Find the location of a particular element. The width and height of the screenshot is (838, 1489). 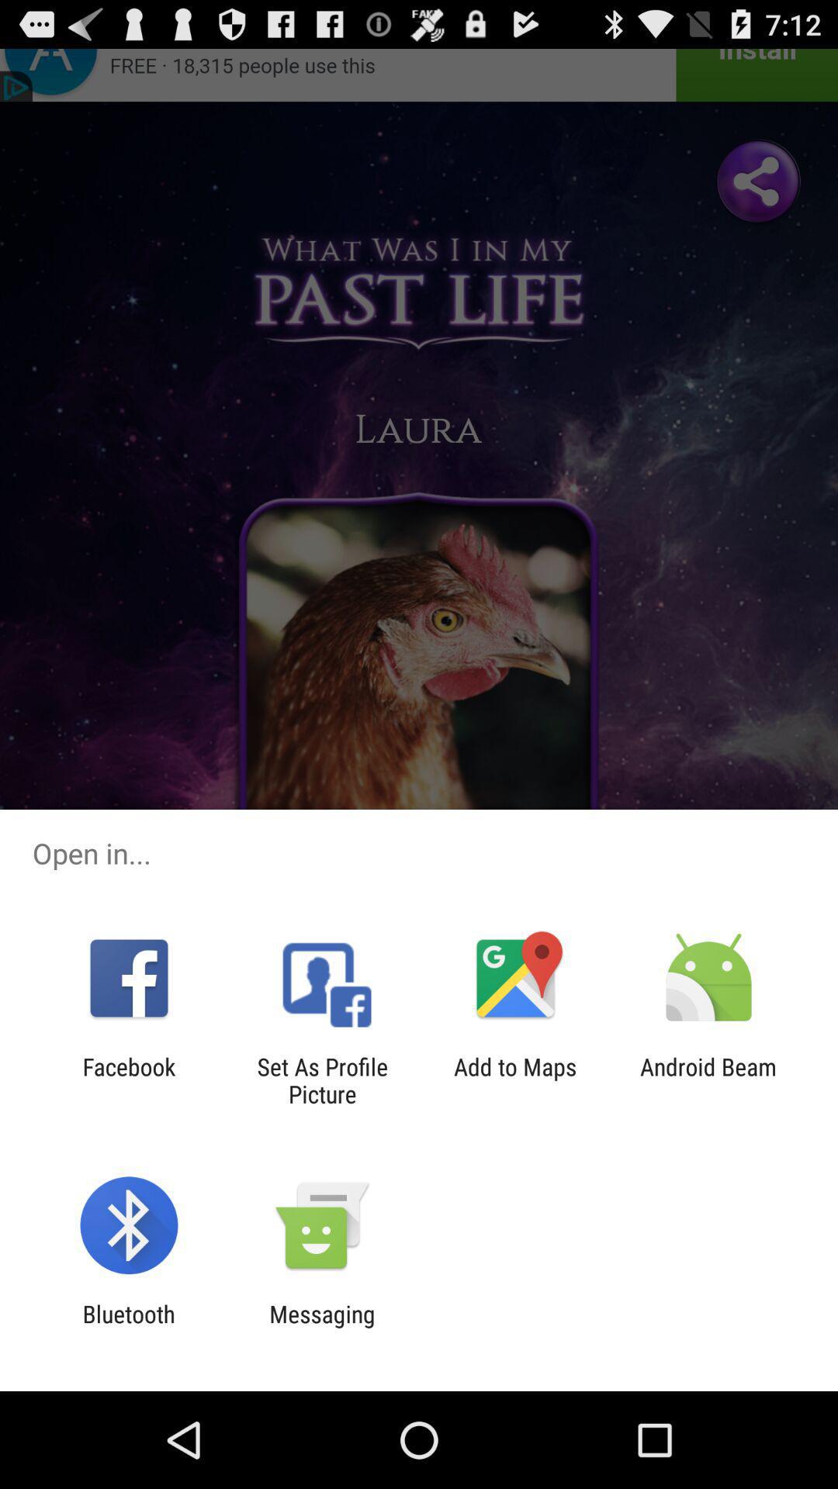

launch the app to the left of add to maps is located at coordinates (322, 1080).